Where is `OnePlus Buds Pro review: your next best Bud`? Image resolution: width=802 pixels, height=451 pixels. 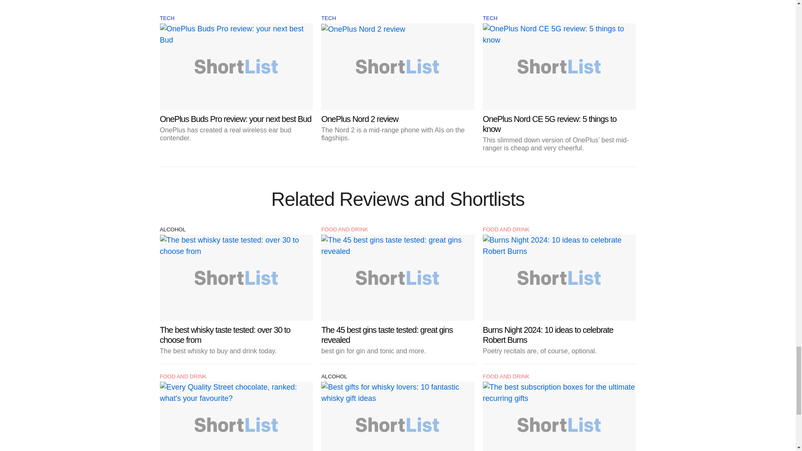 OnePlus Buds Pro review: your next best Bud is located at coordinates (236, 83).